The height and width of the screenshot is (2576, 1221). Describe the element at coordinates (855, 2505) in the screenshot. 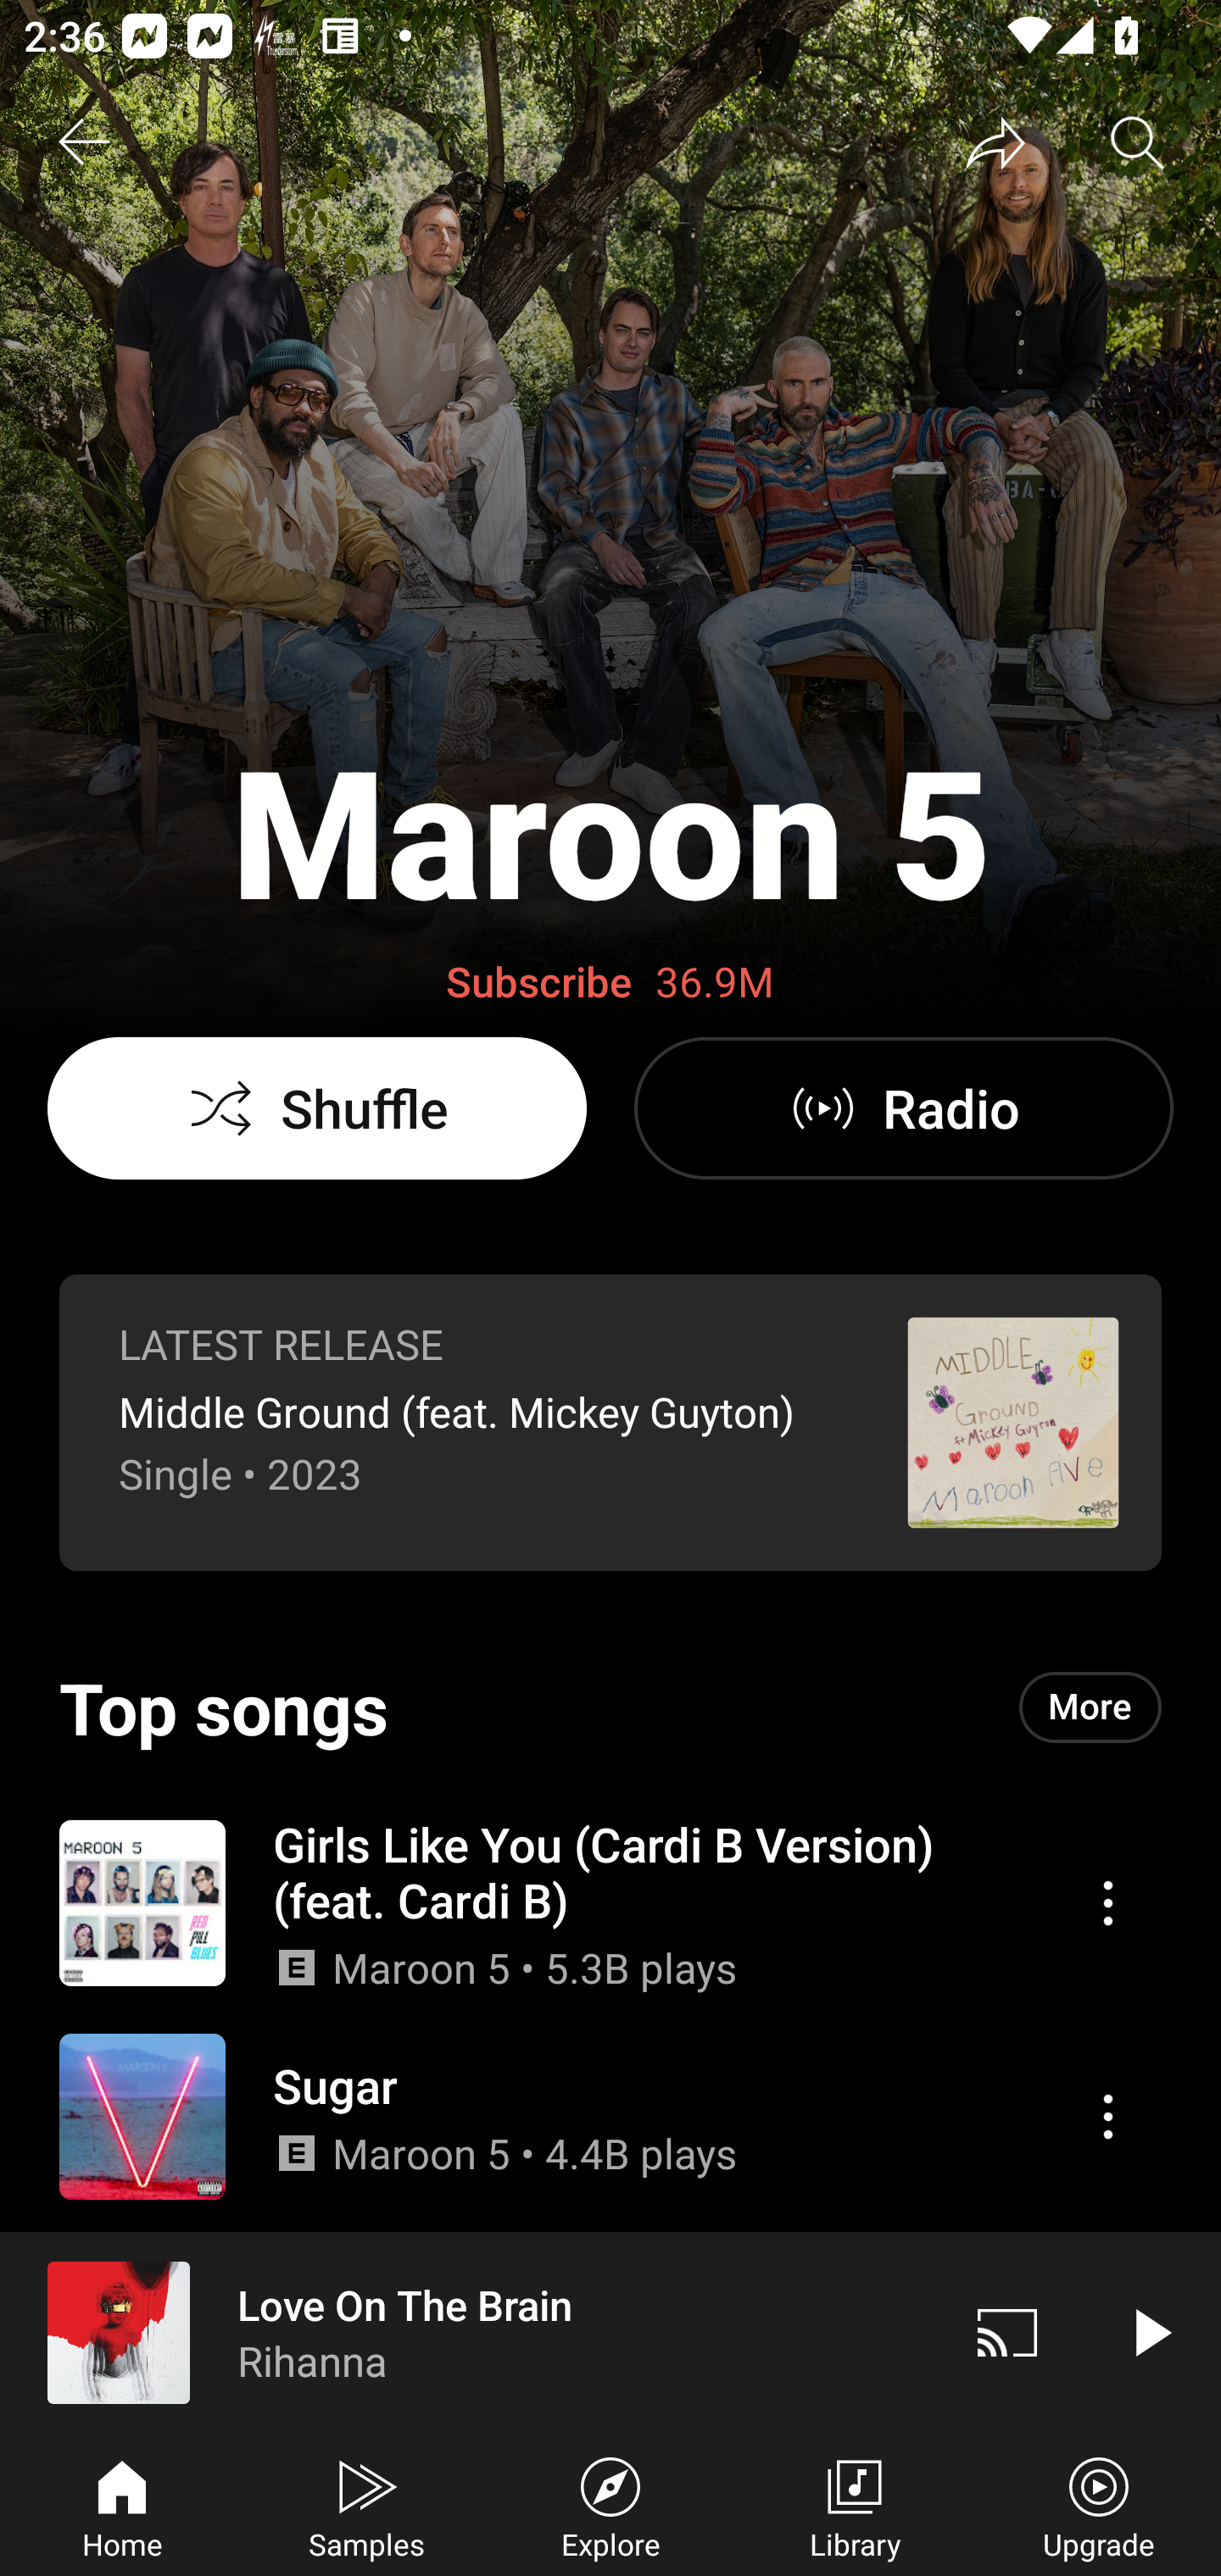

I see `Library` at that location.